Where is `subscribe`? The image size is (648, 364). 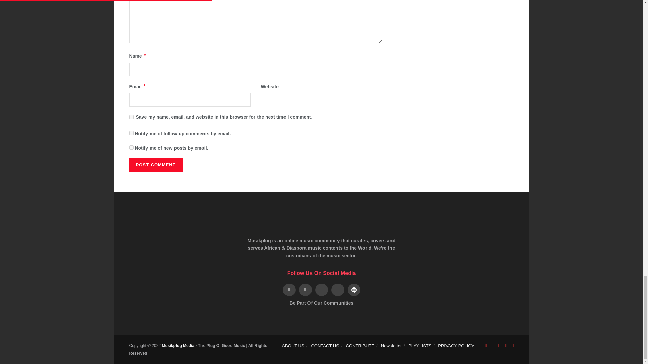
subscribe is located at coordinates (131, 147).